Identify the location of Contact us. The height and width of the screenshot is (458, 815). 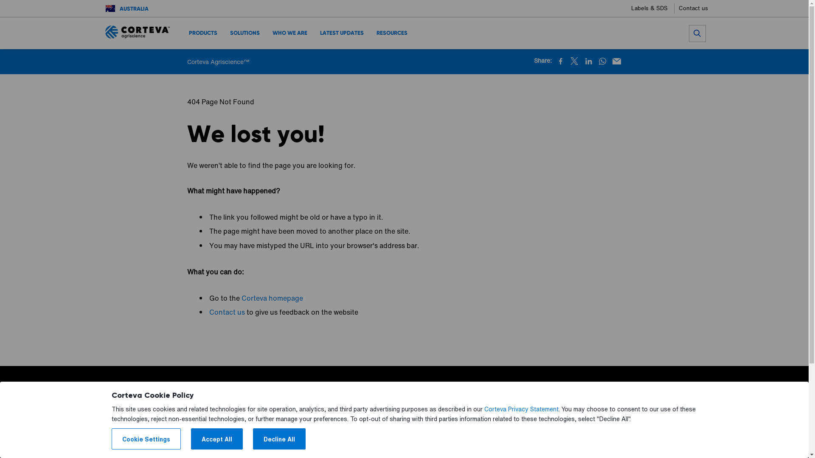
(227, 312).